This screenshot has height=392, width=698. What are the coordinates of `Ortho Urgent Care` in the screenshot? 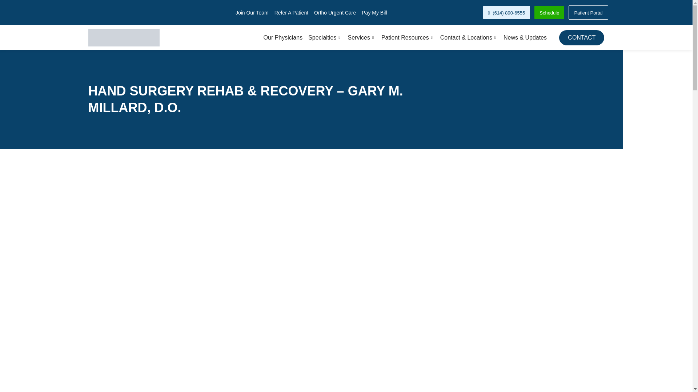 It's located at (335, 12).